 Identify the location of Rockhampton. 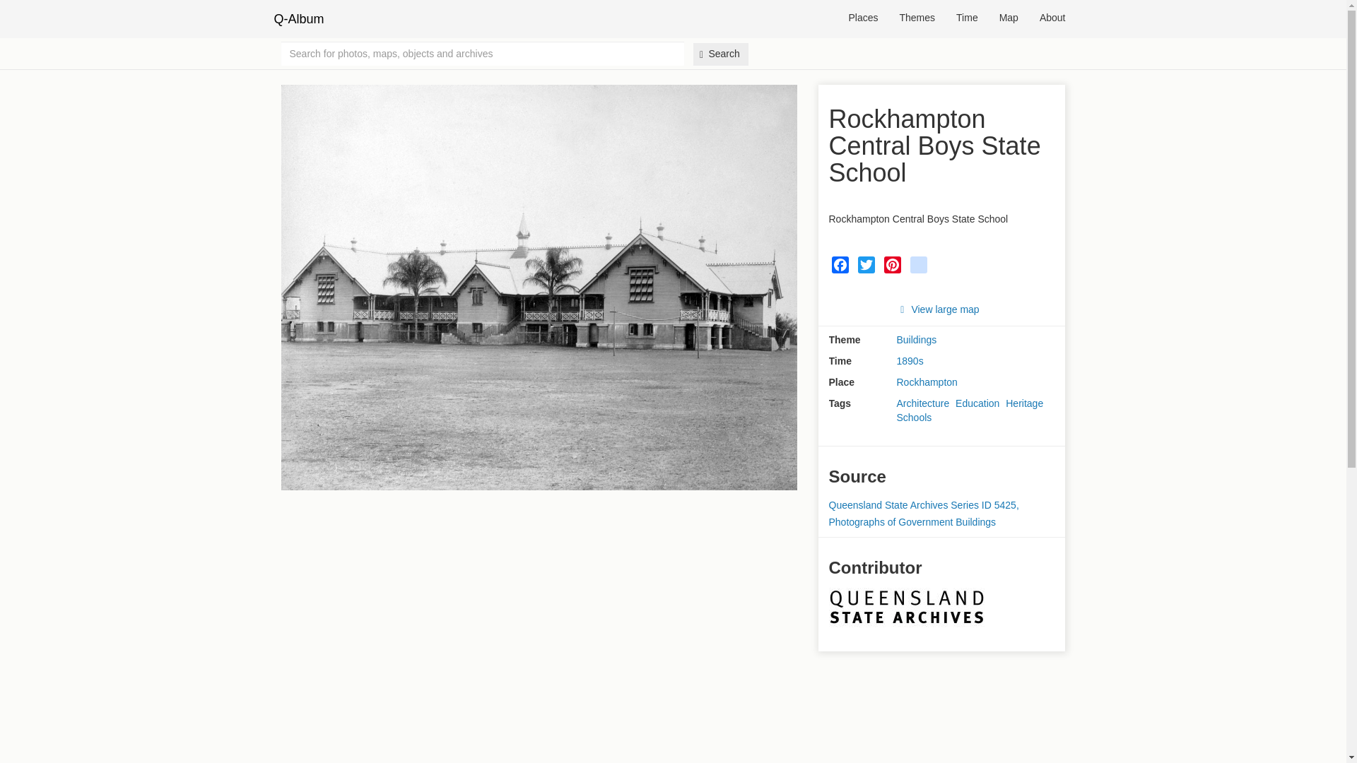
(926, 382).